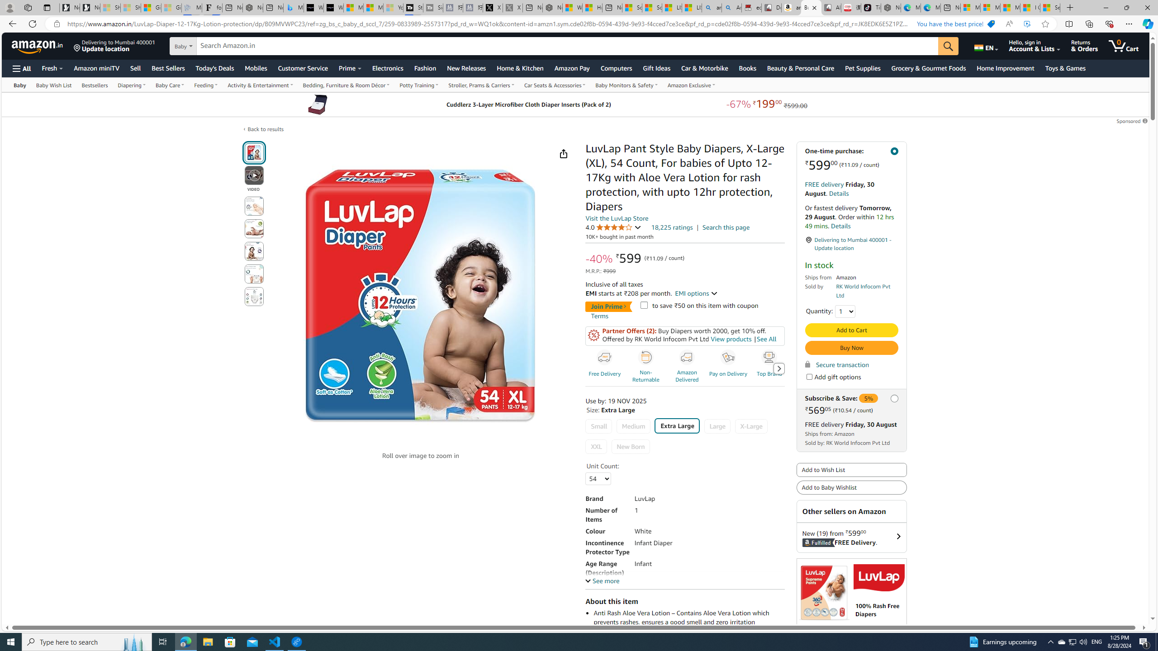 Image resolution: width=1158 pixels, height=651 pixels. What do you see at coordinates (135, 68) in the screenshot?
I see `Sell` at bounding box center [135, 68].